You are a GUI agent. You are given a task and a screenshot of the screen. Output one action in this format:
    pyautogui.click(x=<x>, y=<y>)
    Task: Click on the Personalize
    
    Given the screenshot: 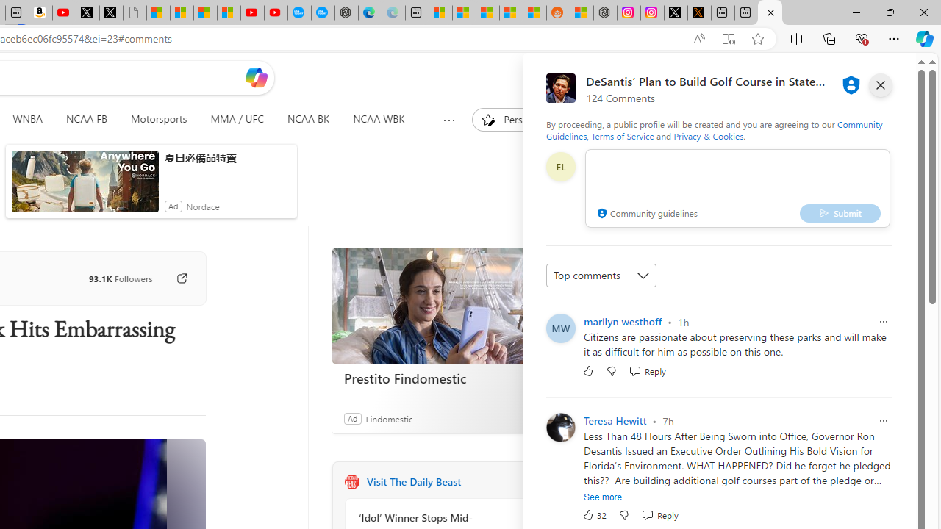 What is the action you would take?
    pyautogui.click(x=518, y=119)
    